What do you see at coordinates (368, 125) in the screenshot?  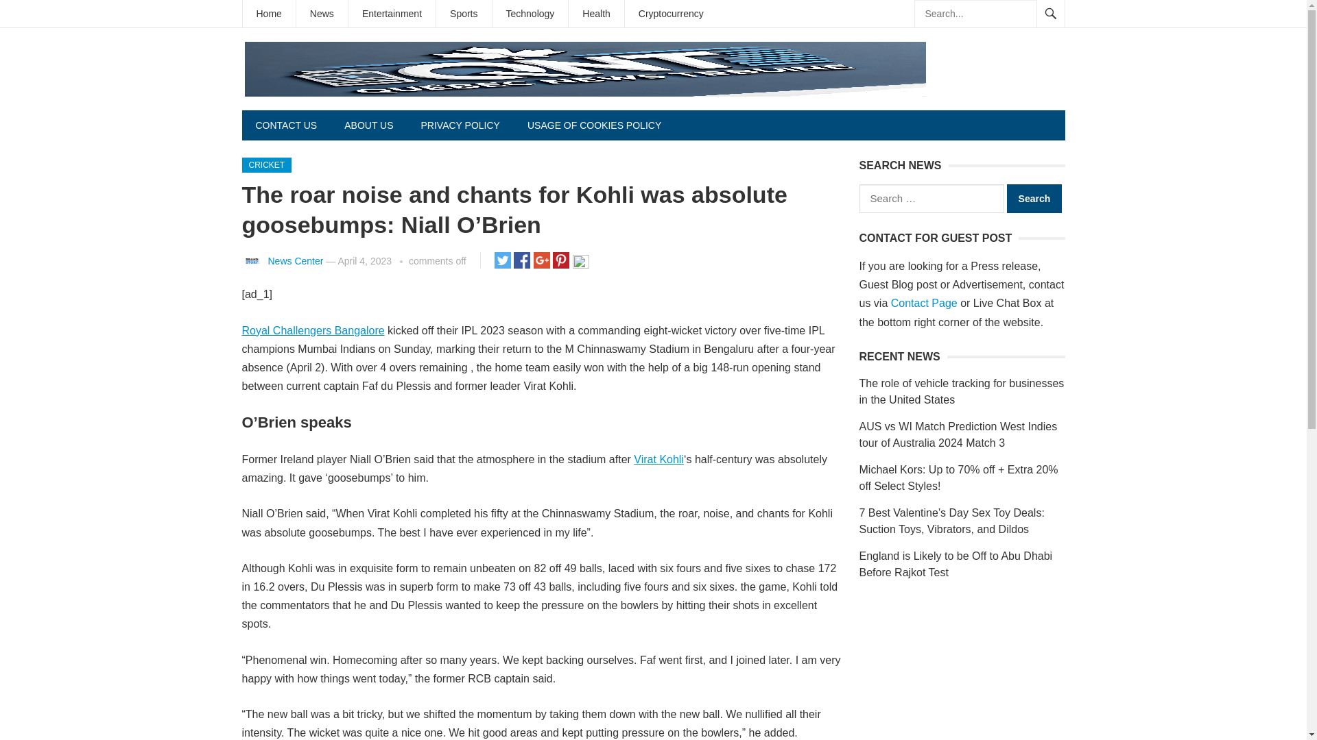 I see `ABOUT US` at bounding box center [368, 125].